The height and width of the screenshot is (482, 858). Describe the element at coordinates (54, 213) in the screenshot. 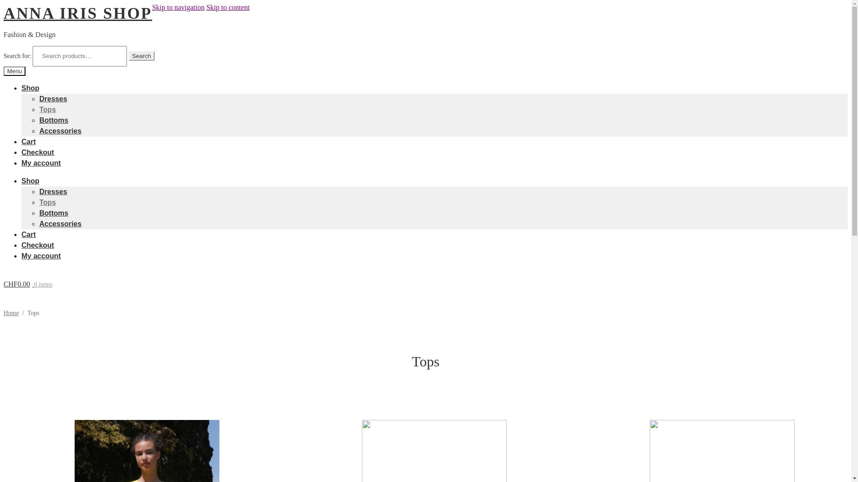

I see `Bottoms` at that location.